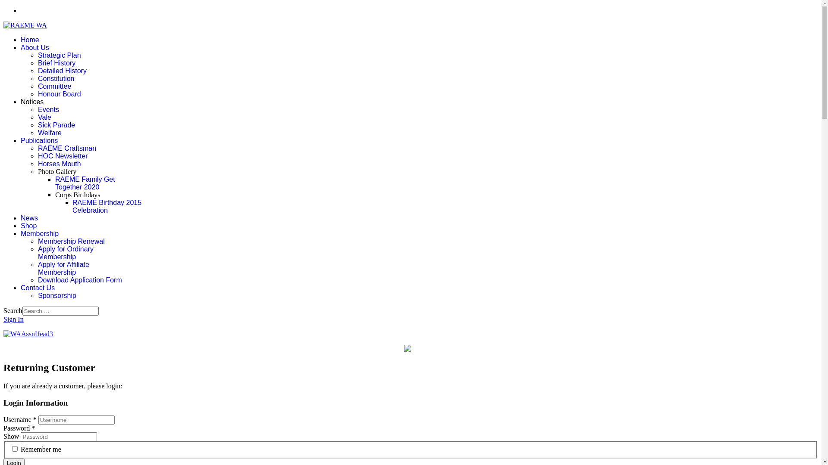 Image resolution: width=828 pixels, height=465 pixels. What do you see at coordinates (80, 280) in the screenshot?
I see `Download Application Form` at bounding box center [80, 280].